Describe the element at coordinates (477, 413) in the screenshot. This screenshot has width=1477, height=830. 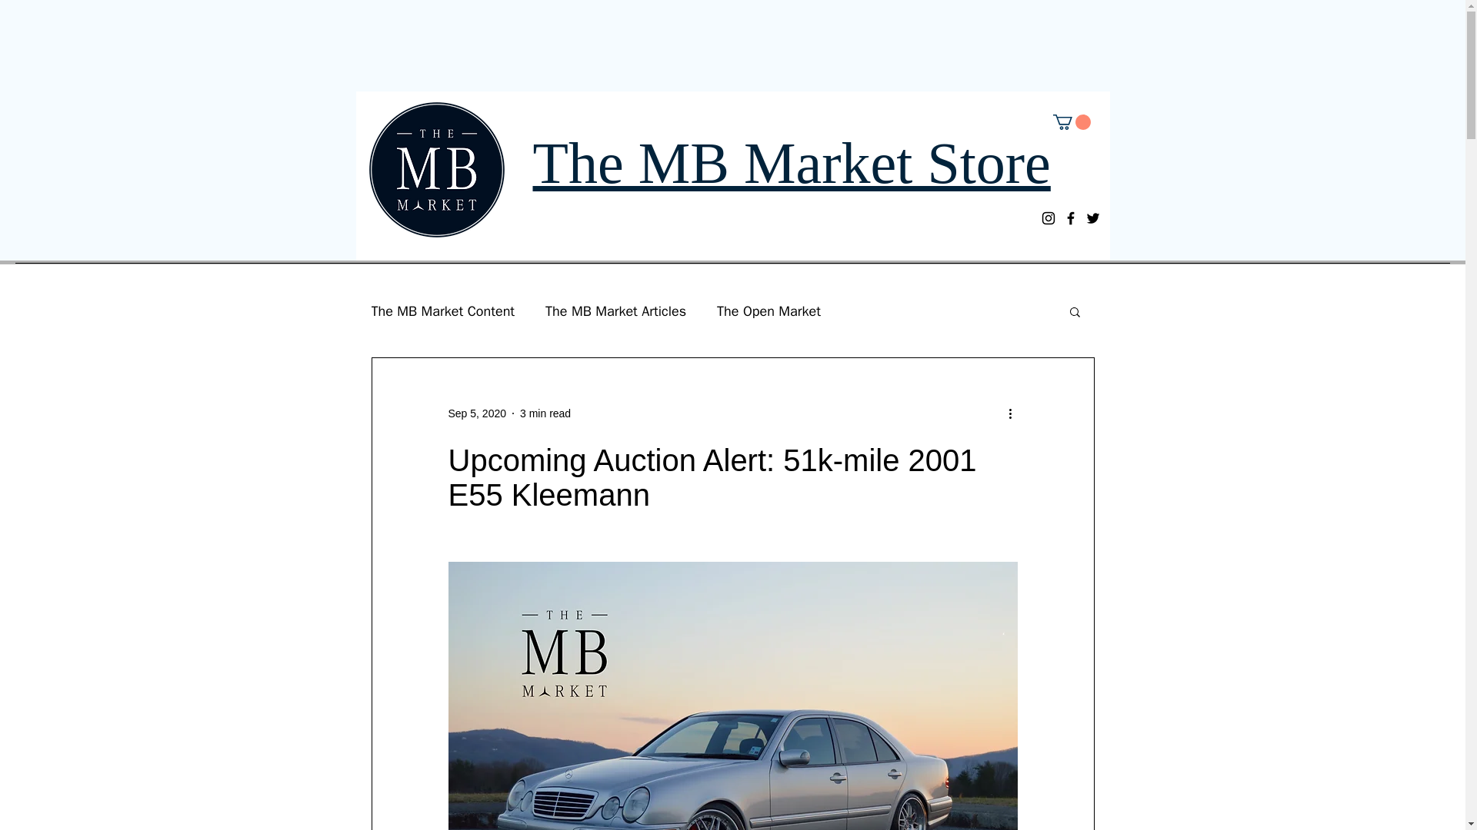
I see `Sep 5, 2020` at that location.